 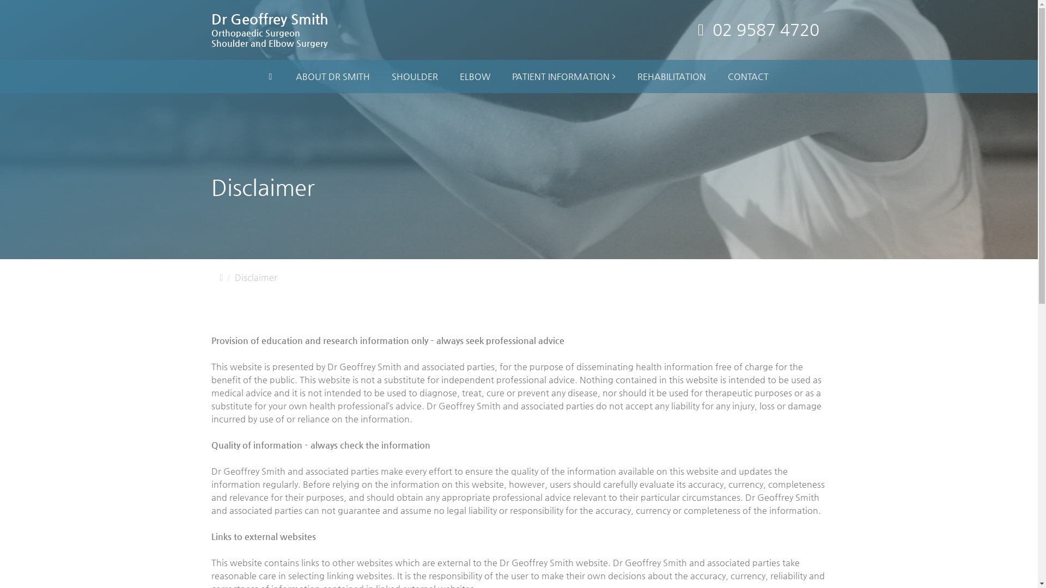 What do you see at coordinates (415, 77) in the screenshot?
I see `SHOULDER` at bounding box center [415, 77].